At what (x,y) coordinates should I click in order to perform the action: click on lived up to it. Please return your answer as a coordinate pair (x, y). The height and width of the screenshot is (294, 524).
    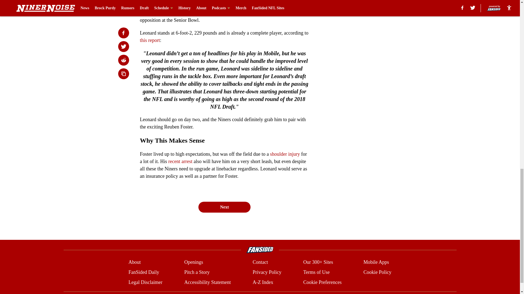
    Looking at the image, I should click on (254, 13).